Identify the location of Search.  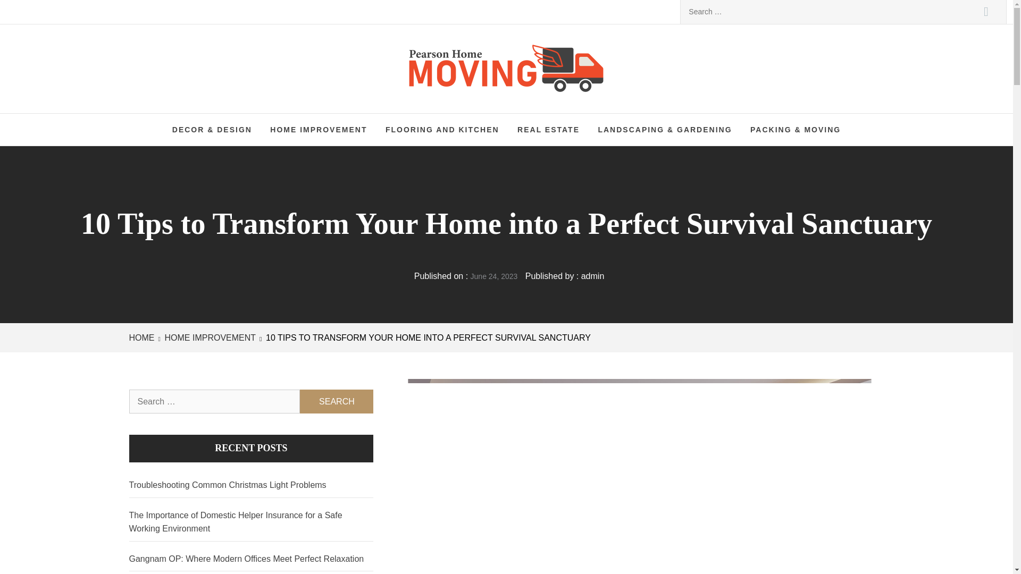
(337, 401).